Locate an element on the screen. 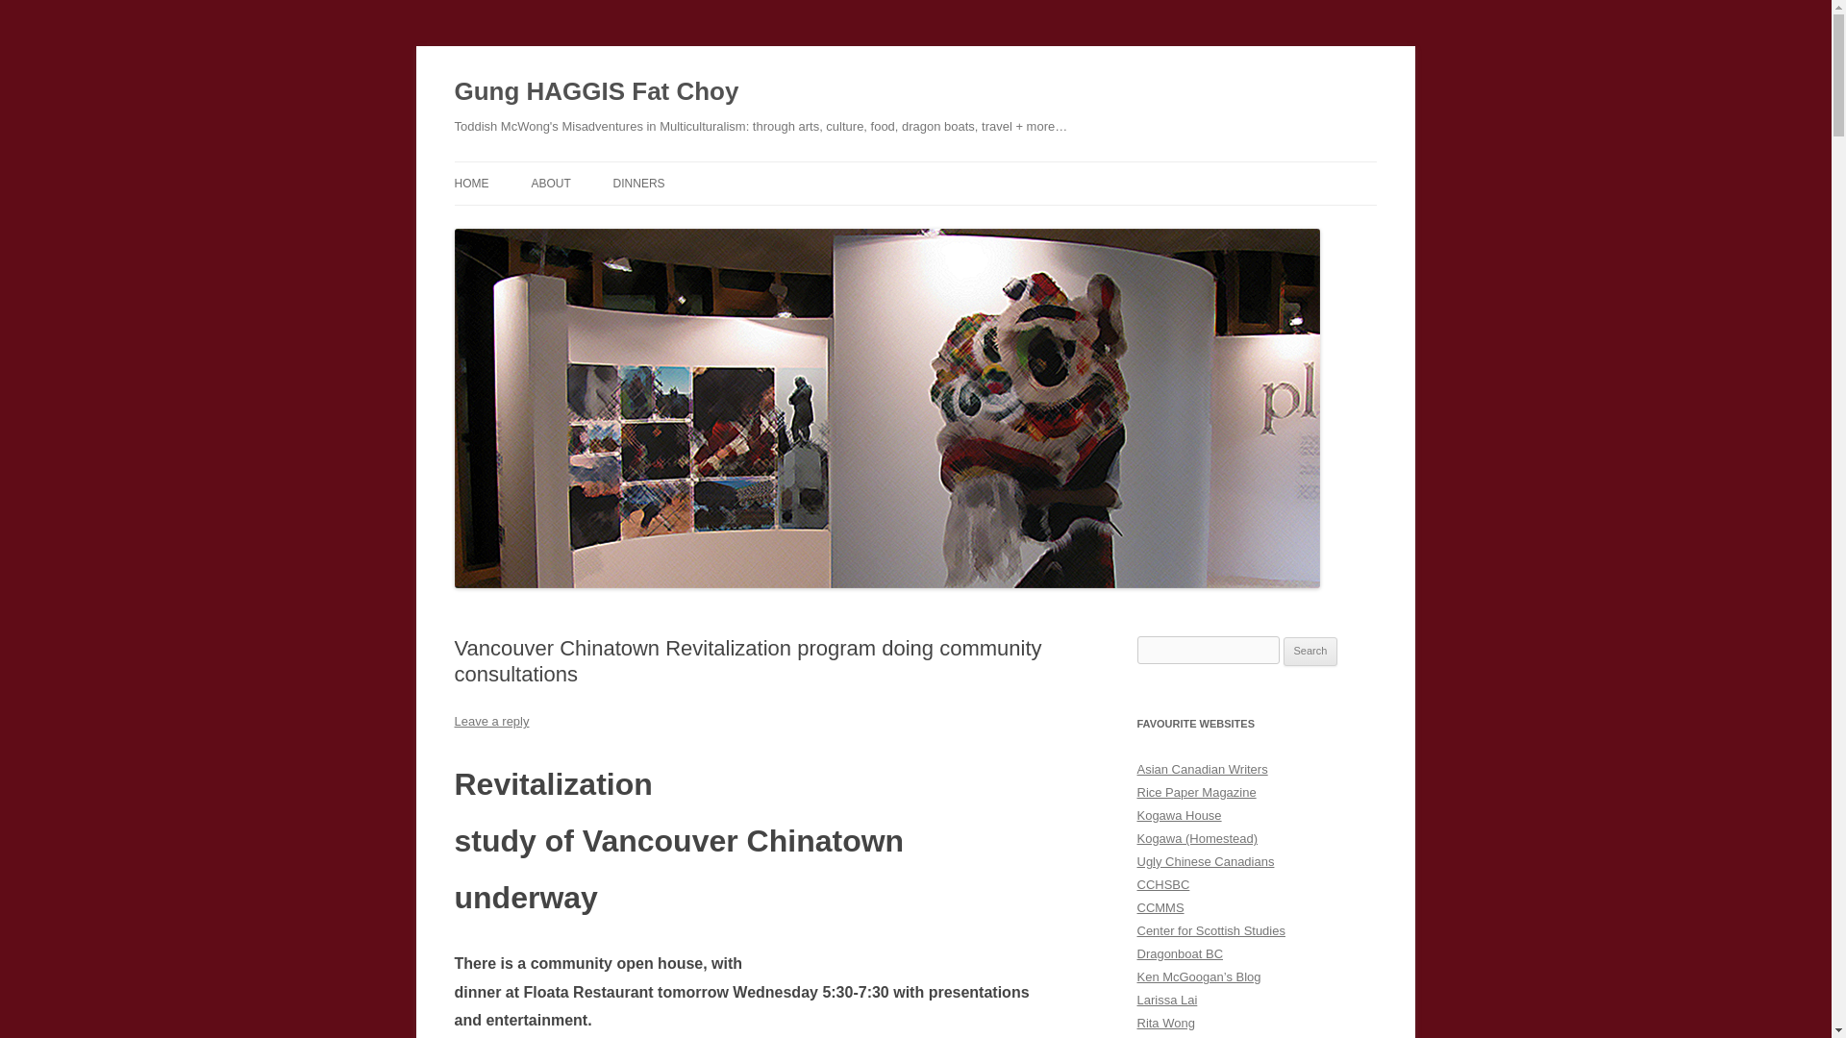 This screenshot has width=1846, height=1038. Gung HAGGIS Fat Choy is located at coordinates (596, 92).